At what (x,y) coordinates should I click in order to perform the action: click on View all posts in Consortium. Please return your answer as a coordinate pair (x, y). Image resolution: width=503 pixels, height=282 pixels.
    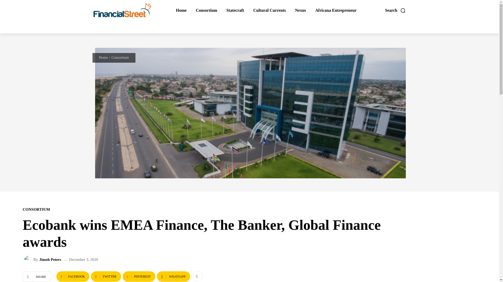
    Looking at the image, I should click on (120, 57).